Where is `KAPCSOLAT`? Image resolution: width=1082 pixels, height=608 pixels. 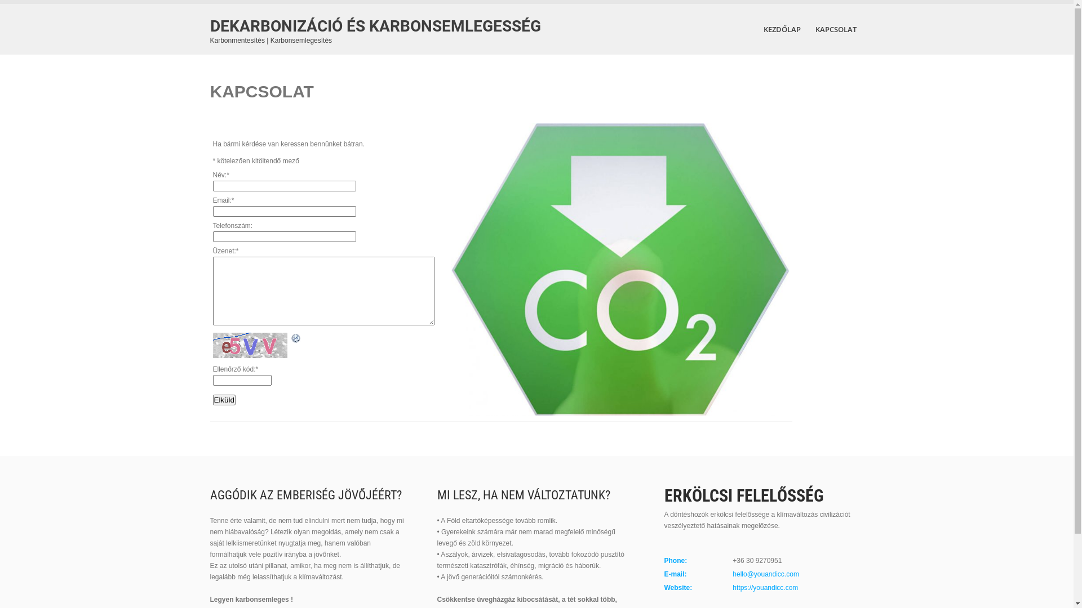
KAPCSOLAT is located at coordinates (836, 29).